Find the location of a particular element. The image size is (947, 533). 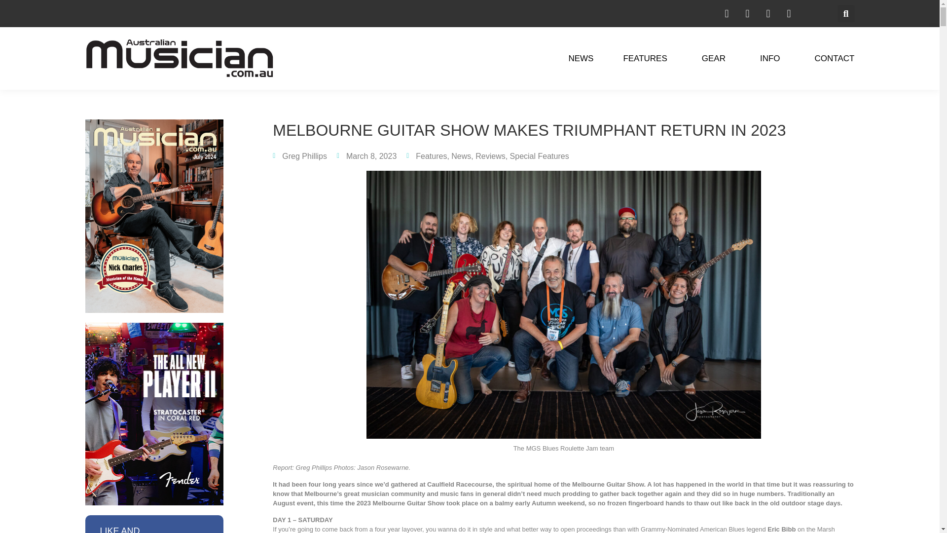

FEATURES is located at coordinates (647, 58).